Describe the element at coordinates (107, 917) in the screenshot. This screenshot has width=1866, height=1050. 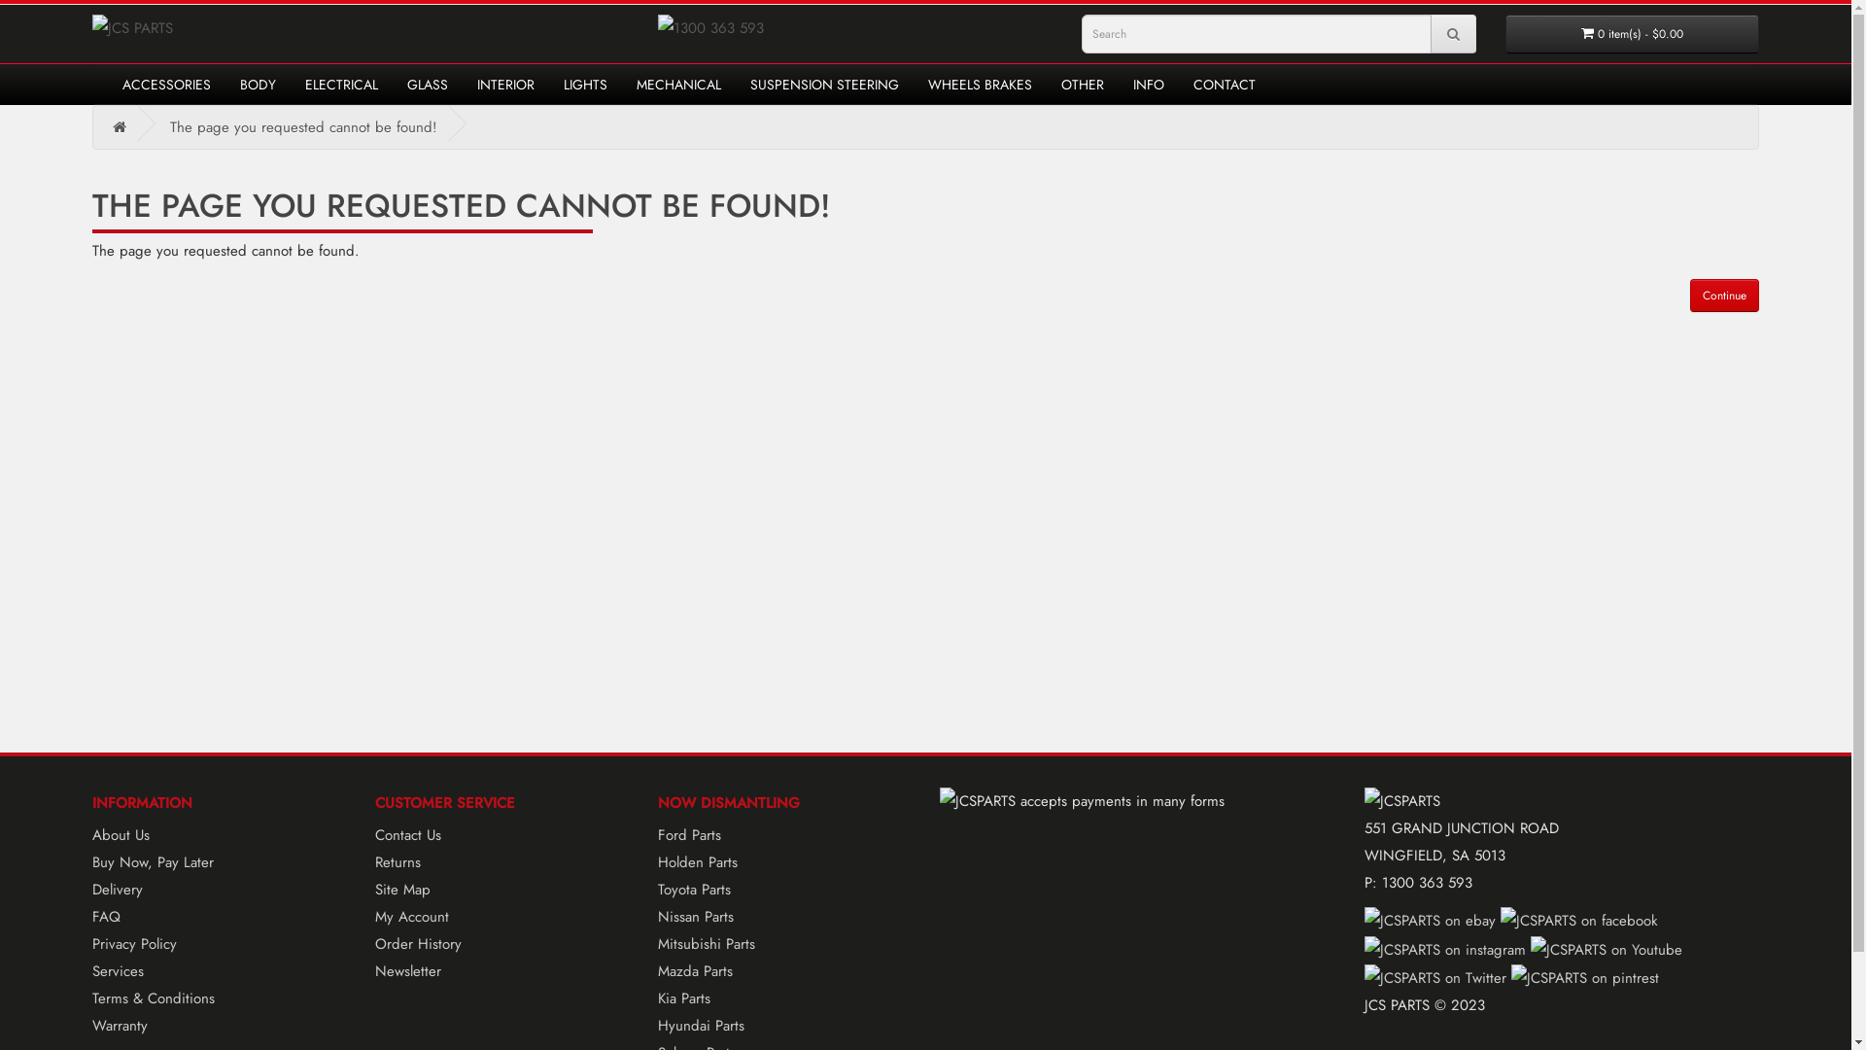
I see `FAQ` at that location.